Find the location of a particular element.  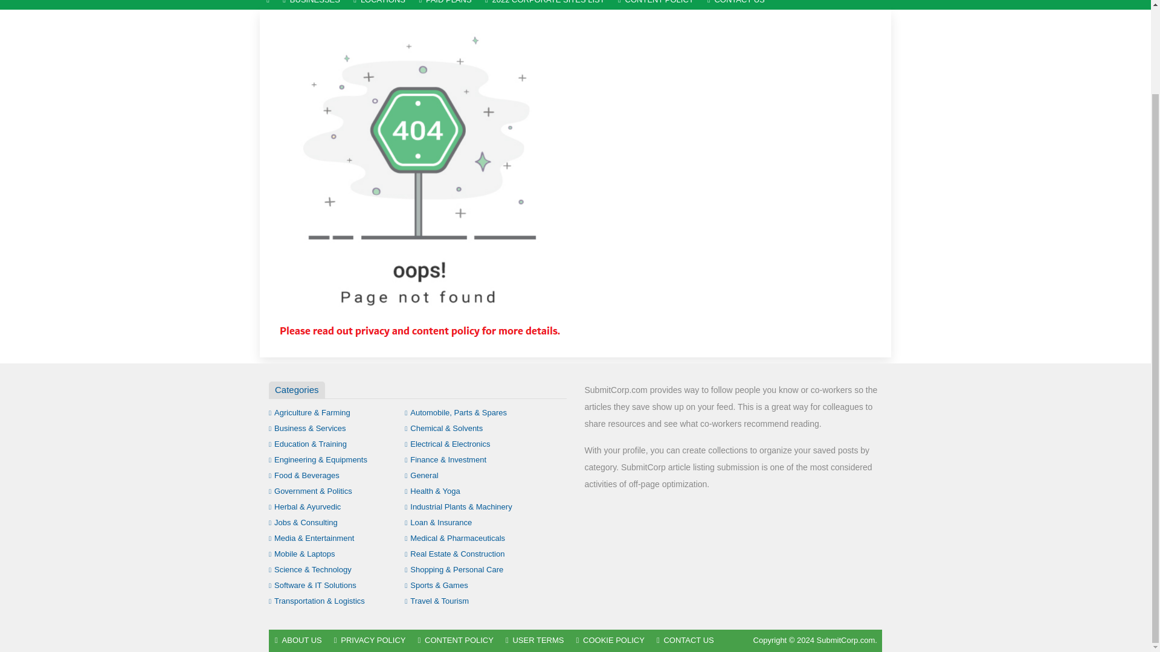

PAID PLANS is located at coordinates (445, 5).